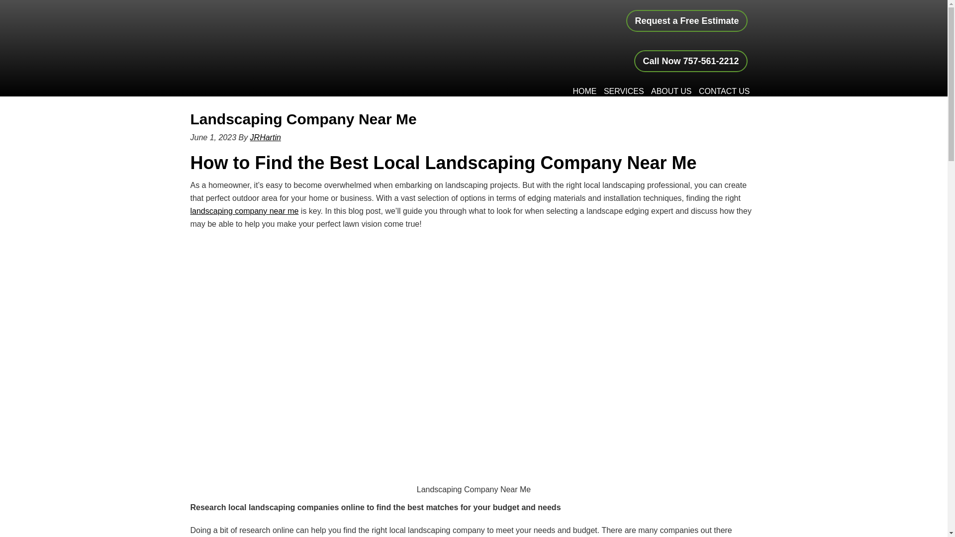 This screenshot has width=955, height=537. What do you see at coordinates (686, 21) in the screenshot?
I see `Request a Free Estimate` at bounding box center [686, 21].